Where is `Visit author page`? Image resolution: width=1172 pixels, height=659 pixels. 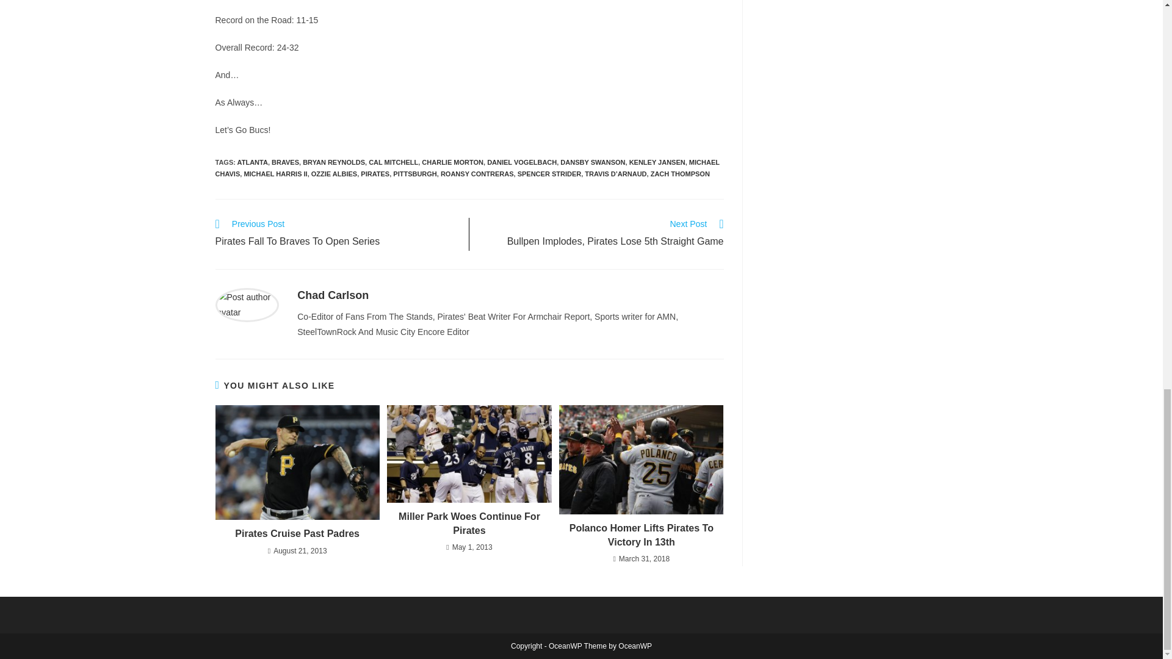
Visit author page is located at coordinates (247, 304).